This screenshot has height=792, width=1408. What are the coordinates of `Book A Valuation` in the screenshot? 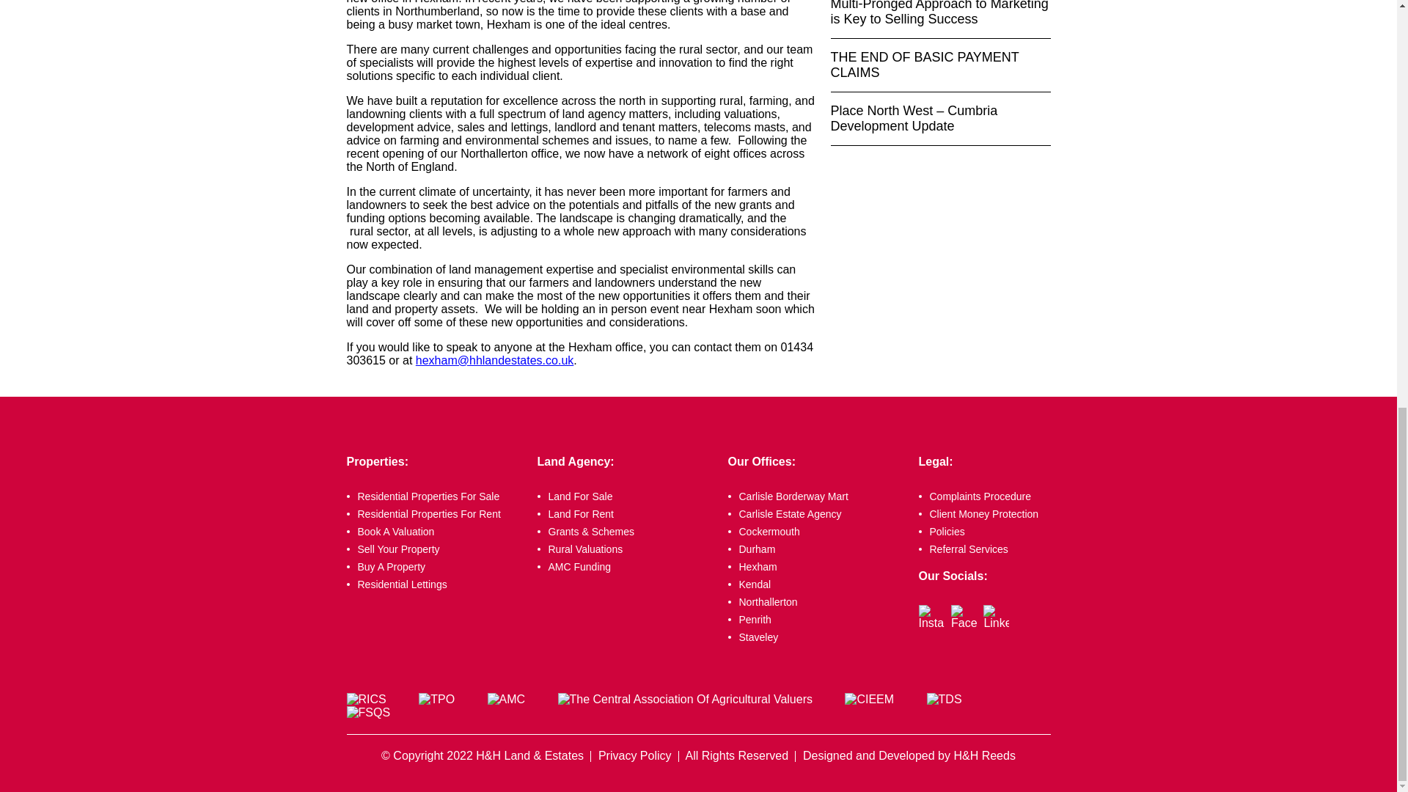 It's located at (434, 532).